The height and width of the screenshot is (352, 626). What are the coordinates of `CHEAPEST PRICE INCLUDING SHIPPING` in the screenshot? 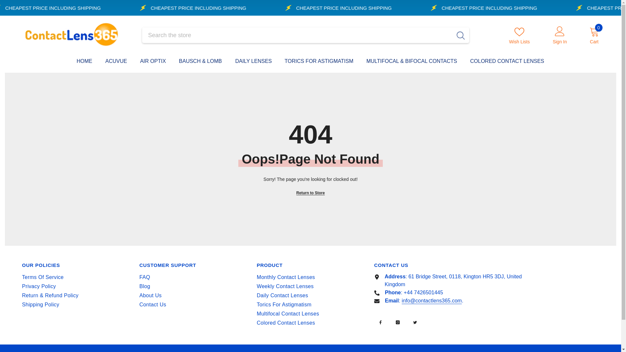 It's located at (337, 8).